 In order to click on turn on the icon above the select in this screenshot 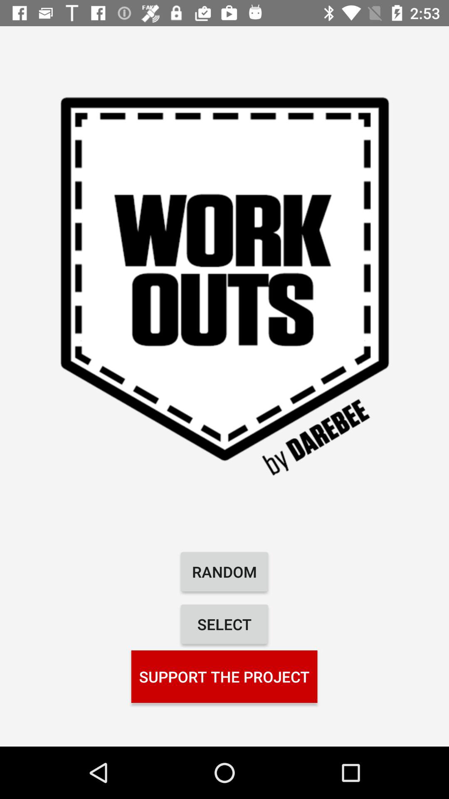, I will do `click(224, 572)`.